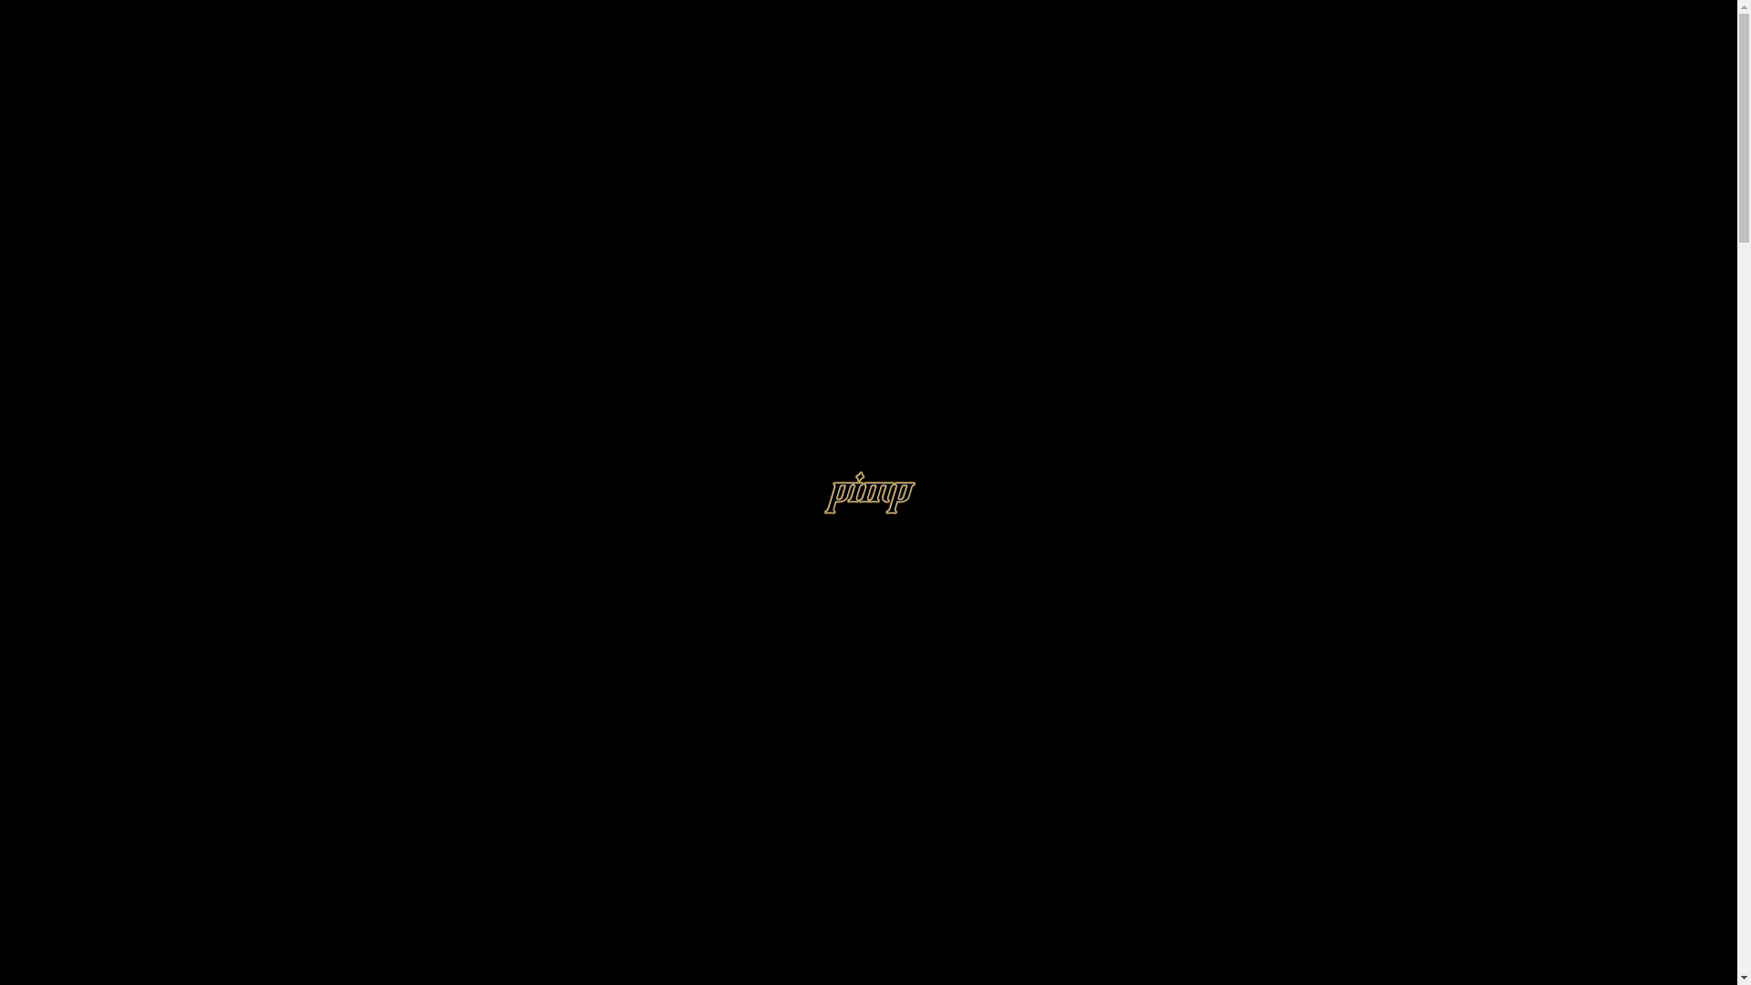 This screenshot has height=985, width=1751. What do you see at coordinates (1342, 86) in the screenshot?
I see `VODKA` at bounding box center [1342, 86].